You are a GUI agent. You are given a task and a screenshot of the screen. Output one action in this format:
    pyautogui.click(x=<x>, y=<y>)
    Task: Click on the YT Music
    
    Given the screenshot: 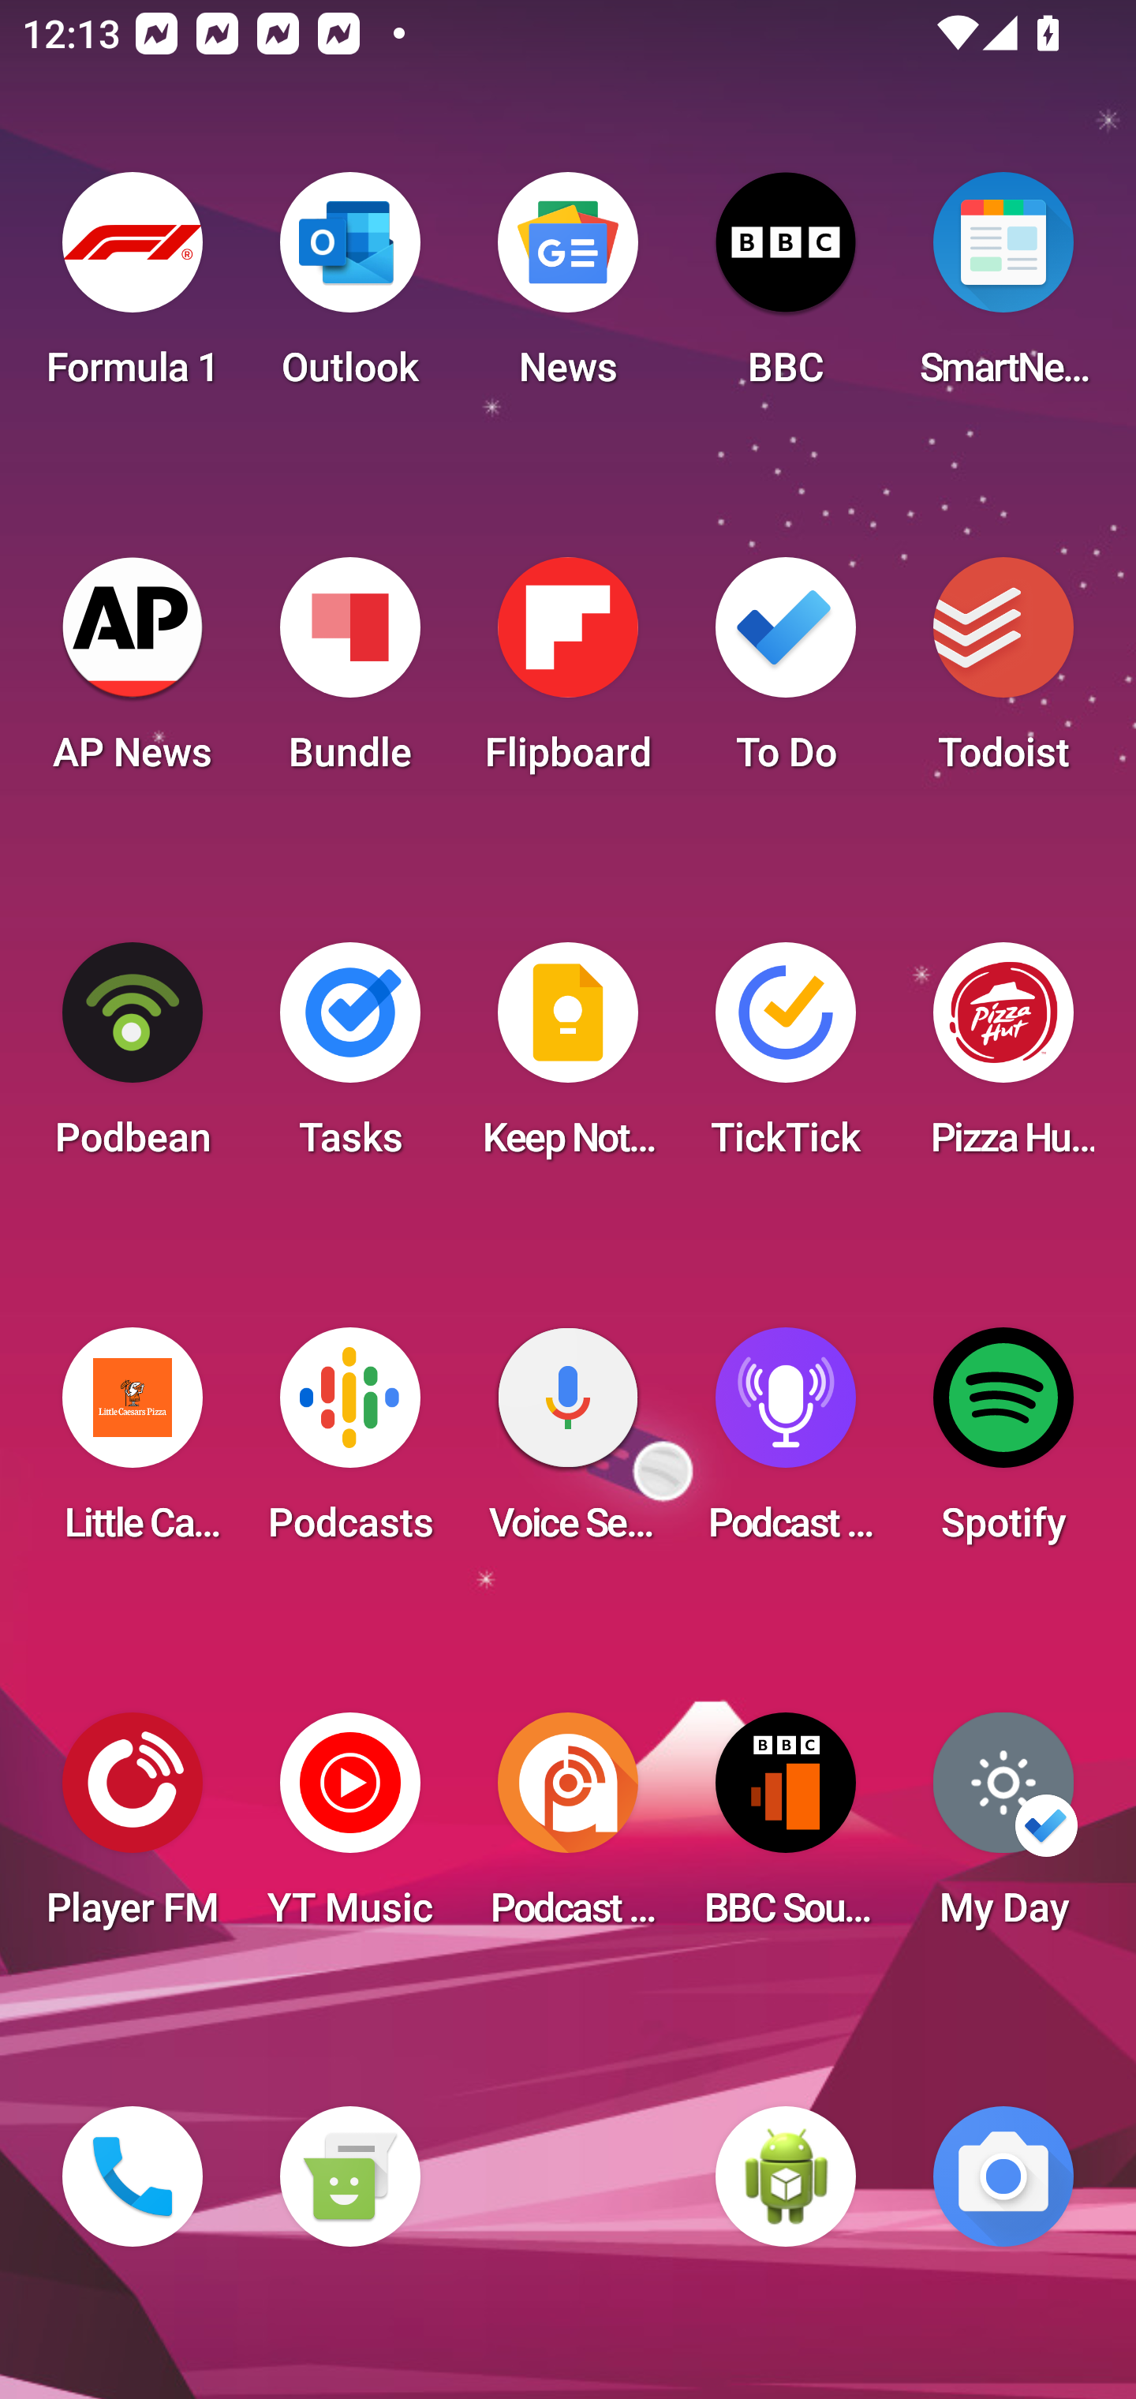 What is the action you would take?
    pyautogui.click(x=349, y=1829)
    